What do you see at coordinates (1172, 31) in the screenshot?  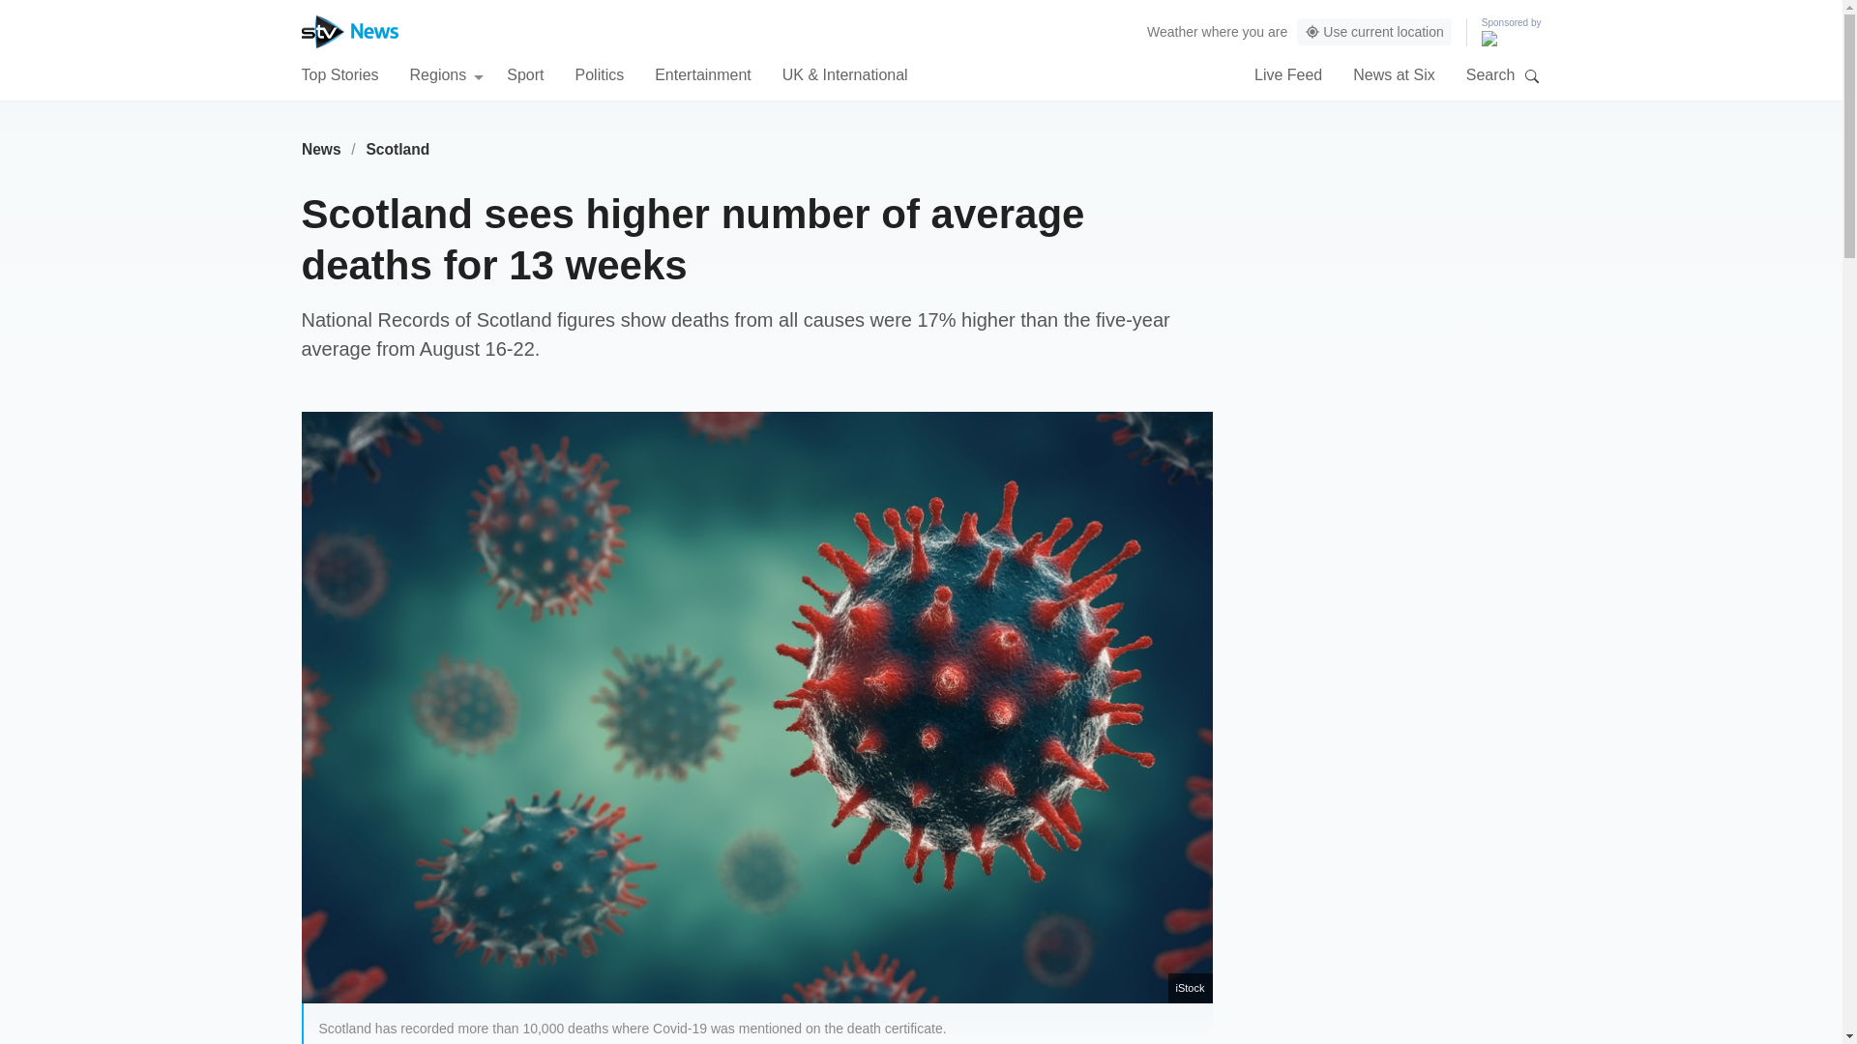 I see `Weather` at bounding box center [1172, 31].